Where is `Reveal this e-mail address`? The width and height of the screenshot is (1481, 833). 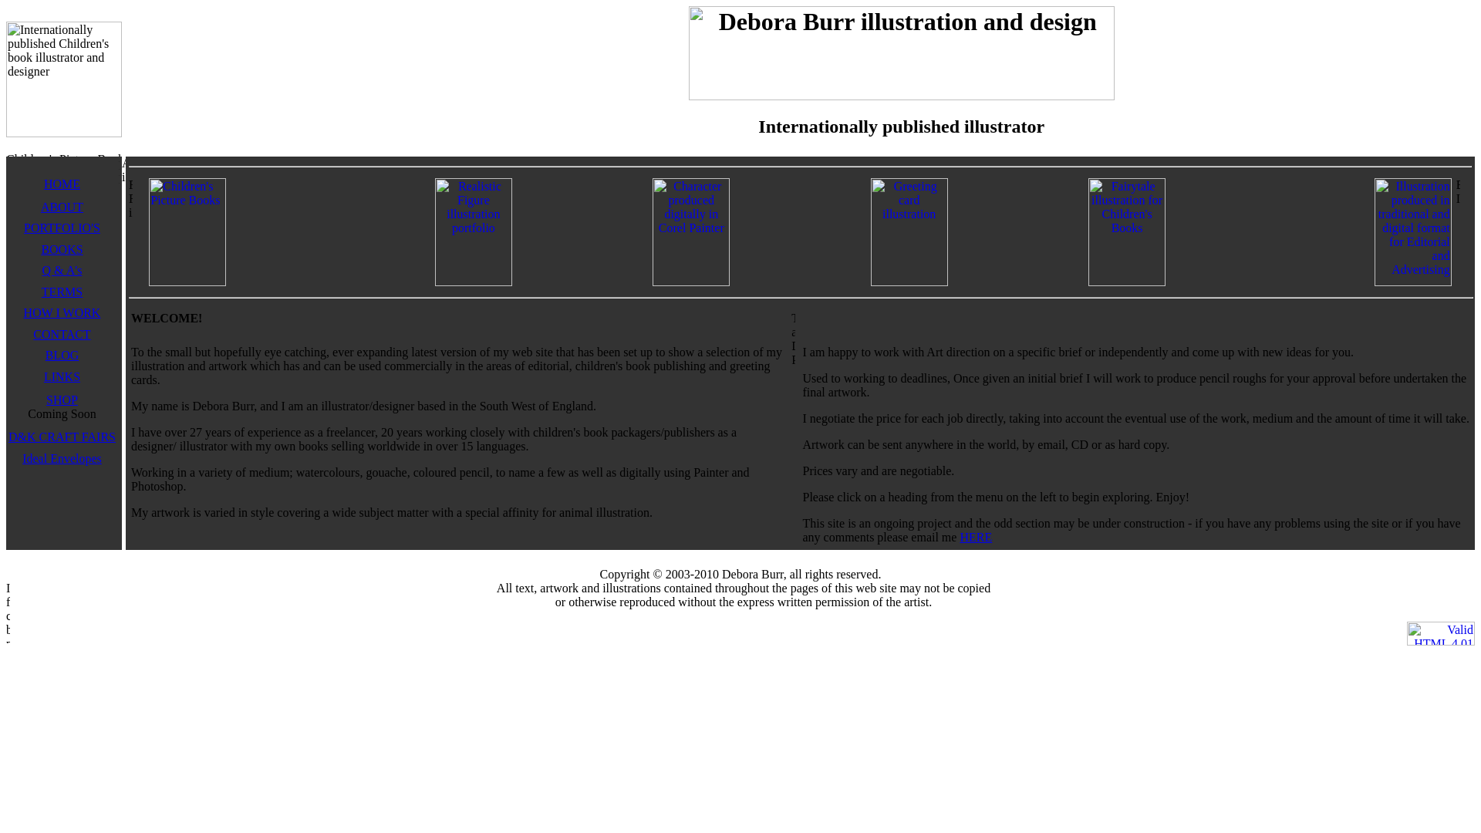
Reveal this e-mail address is located at coordinates (976, 537).